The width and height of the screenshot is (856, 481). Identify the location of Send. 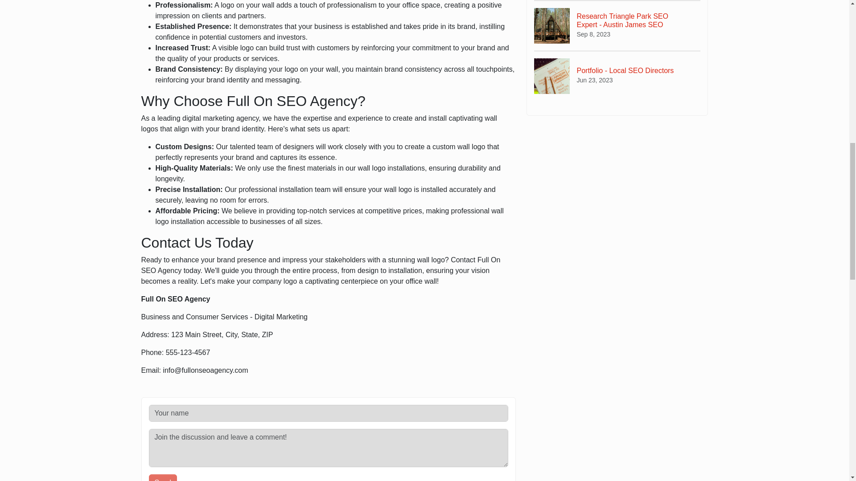
(617, 76).